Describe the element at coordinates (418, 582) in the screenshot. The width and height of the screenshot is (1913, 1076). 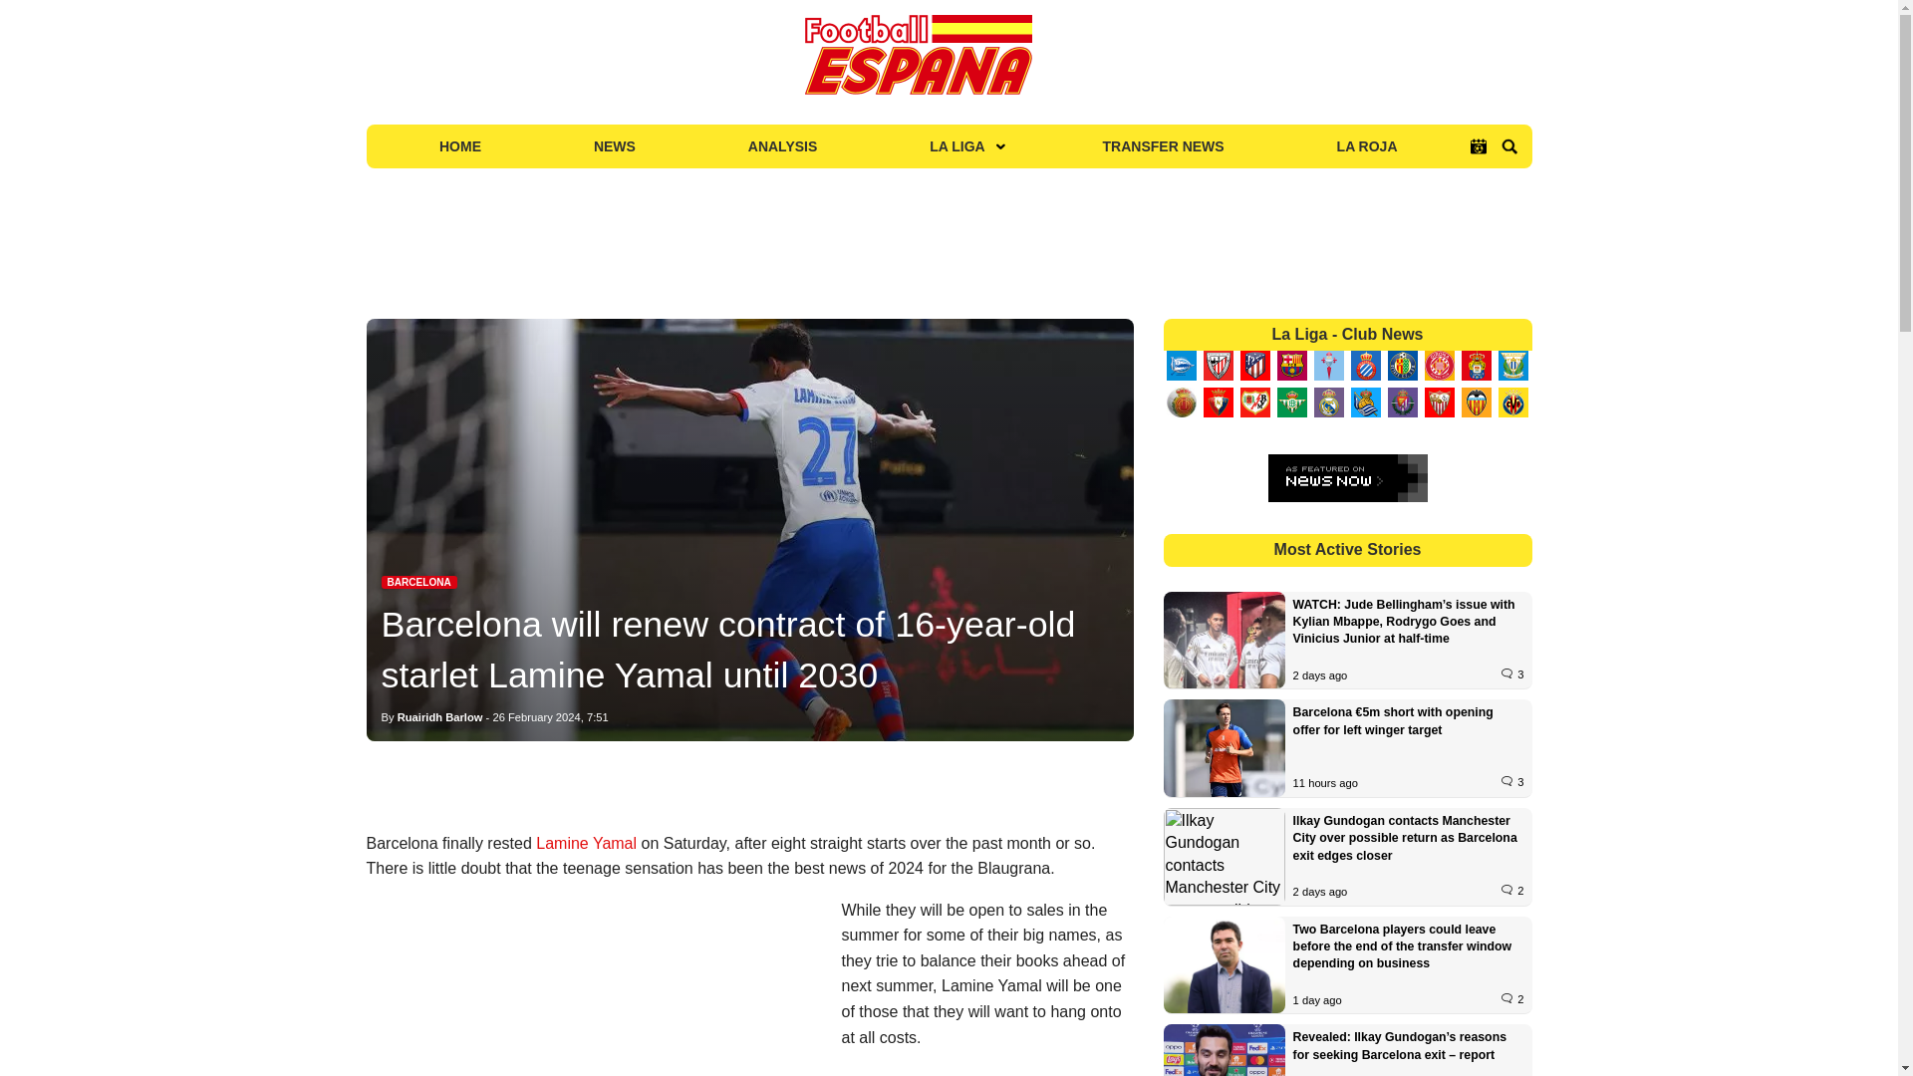
I see `Latest Barcelona News` at that location.